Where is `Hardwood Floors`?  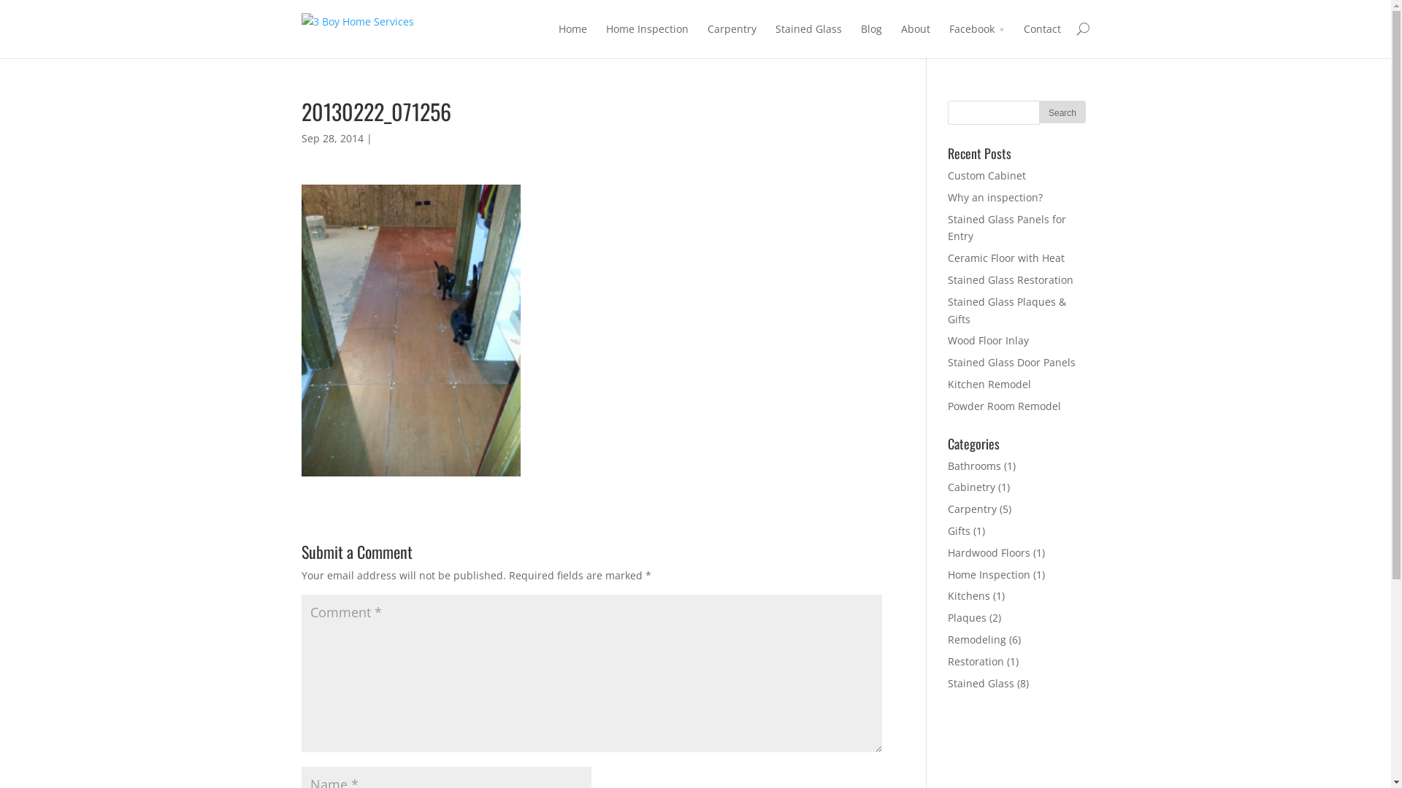
Hardwood Floors is located at coordinates (989, 552).